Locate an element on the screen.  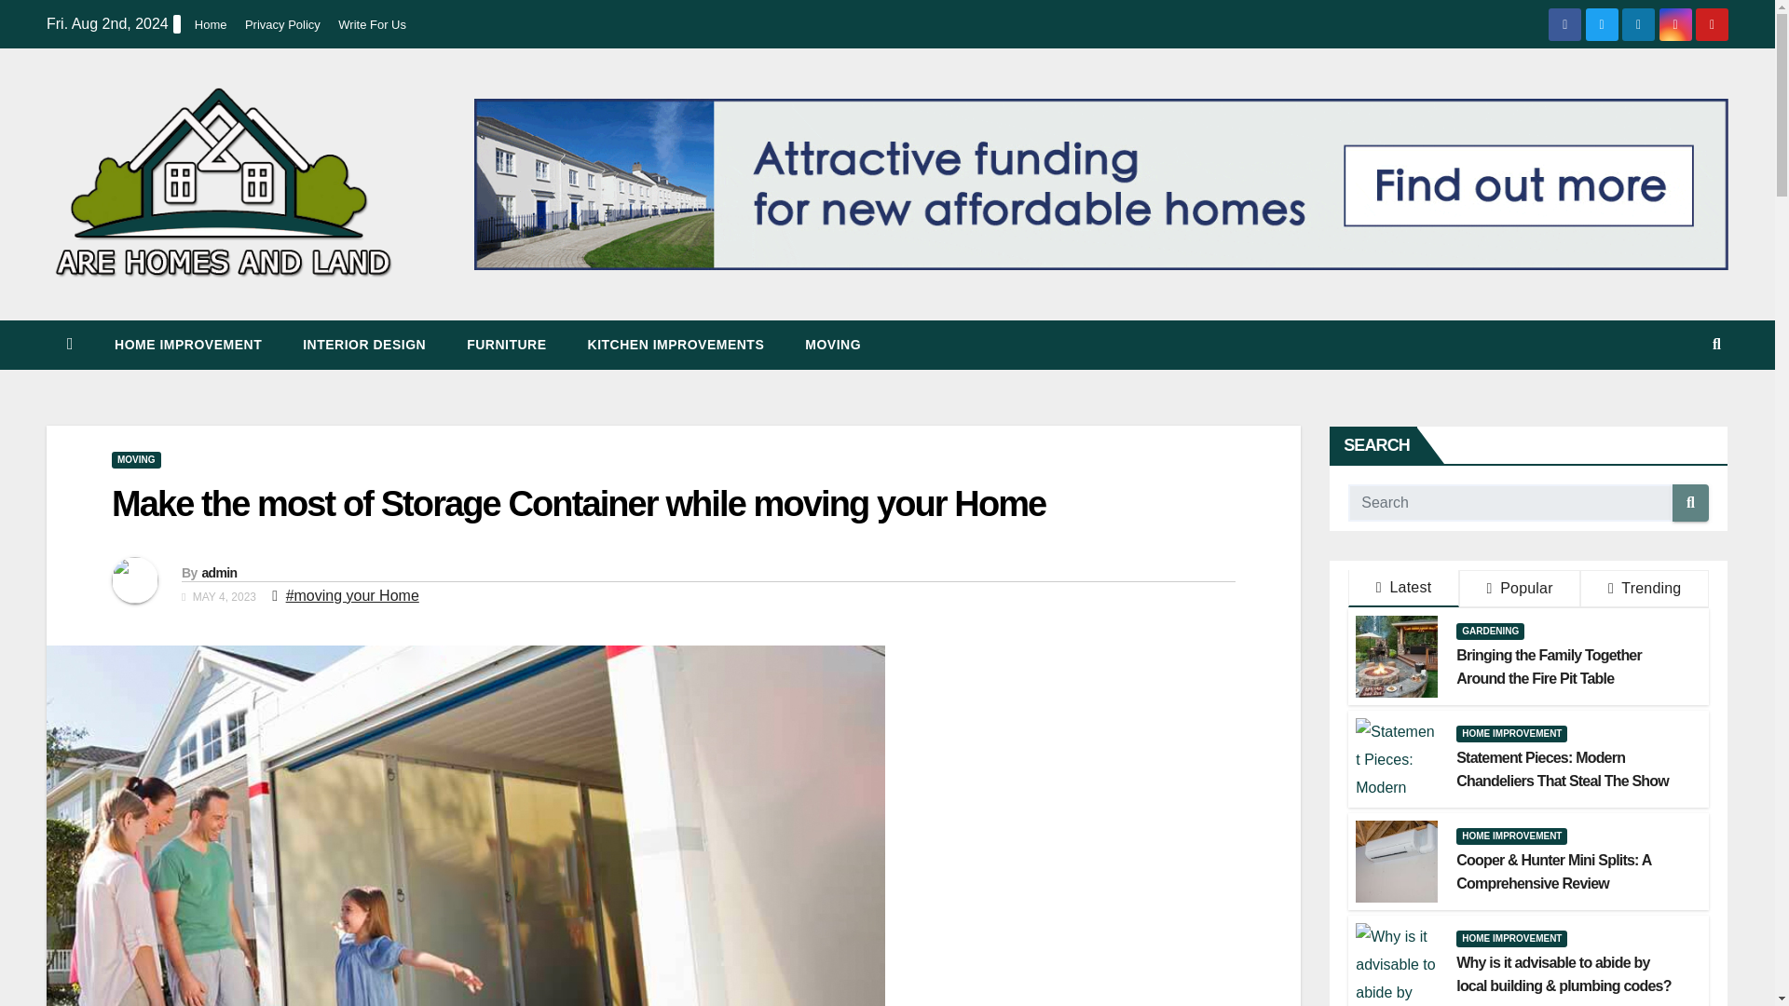
admin is located at coordinates (218, 572).